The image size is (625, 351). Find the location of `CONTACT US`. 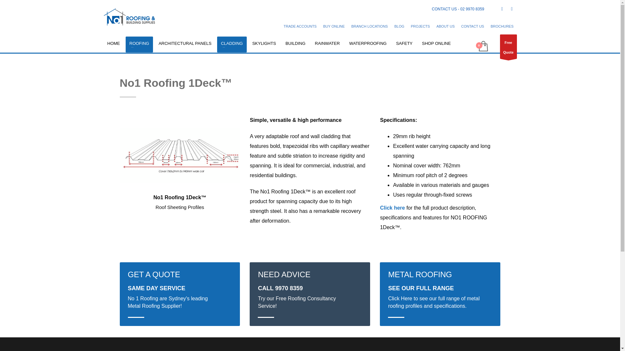

CONTACT US is located at coordinates (473, 26).